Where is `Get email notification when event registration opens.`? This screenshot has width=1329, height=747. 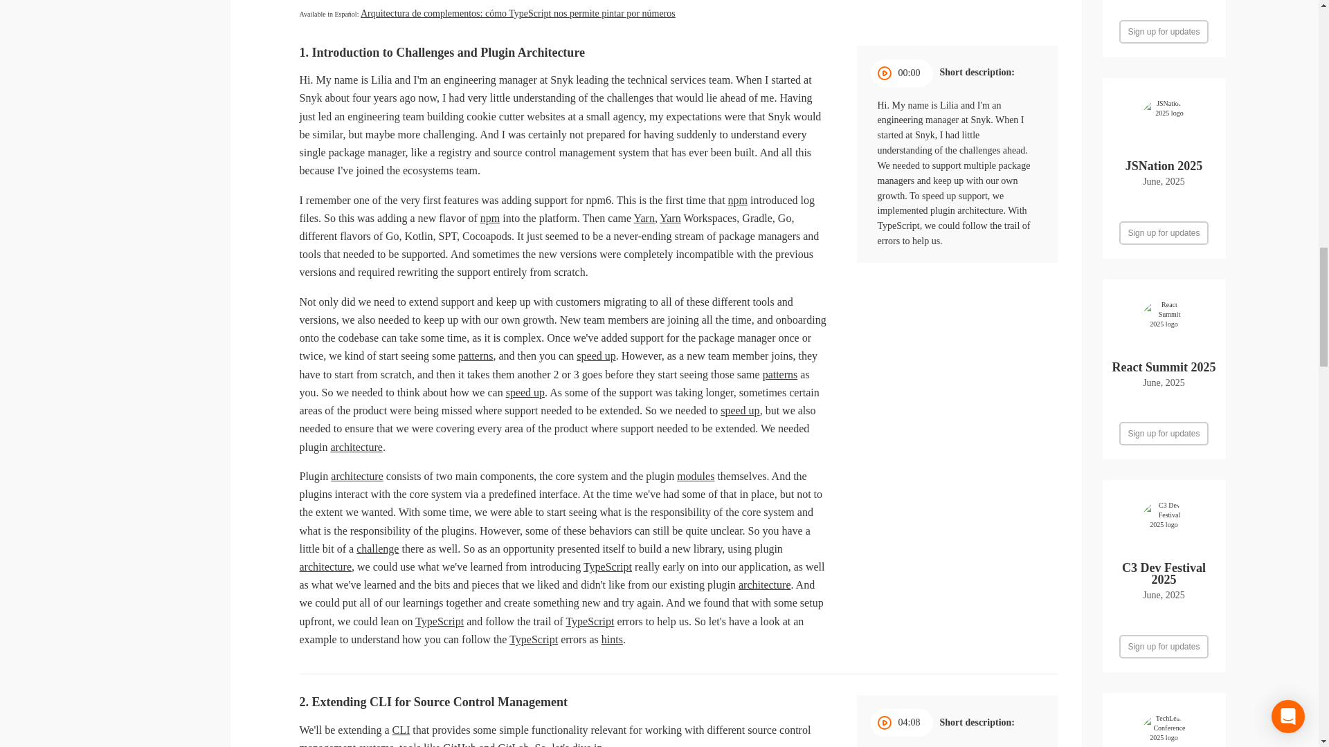
Get email notification when event registration opens. is located at coordinates (1163, 433).